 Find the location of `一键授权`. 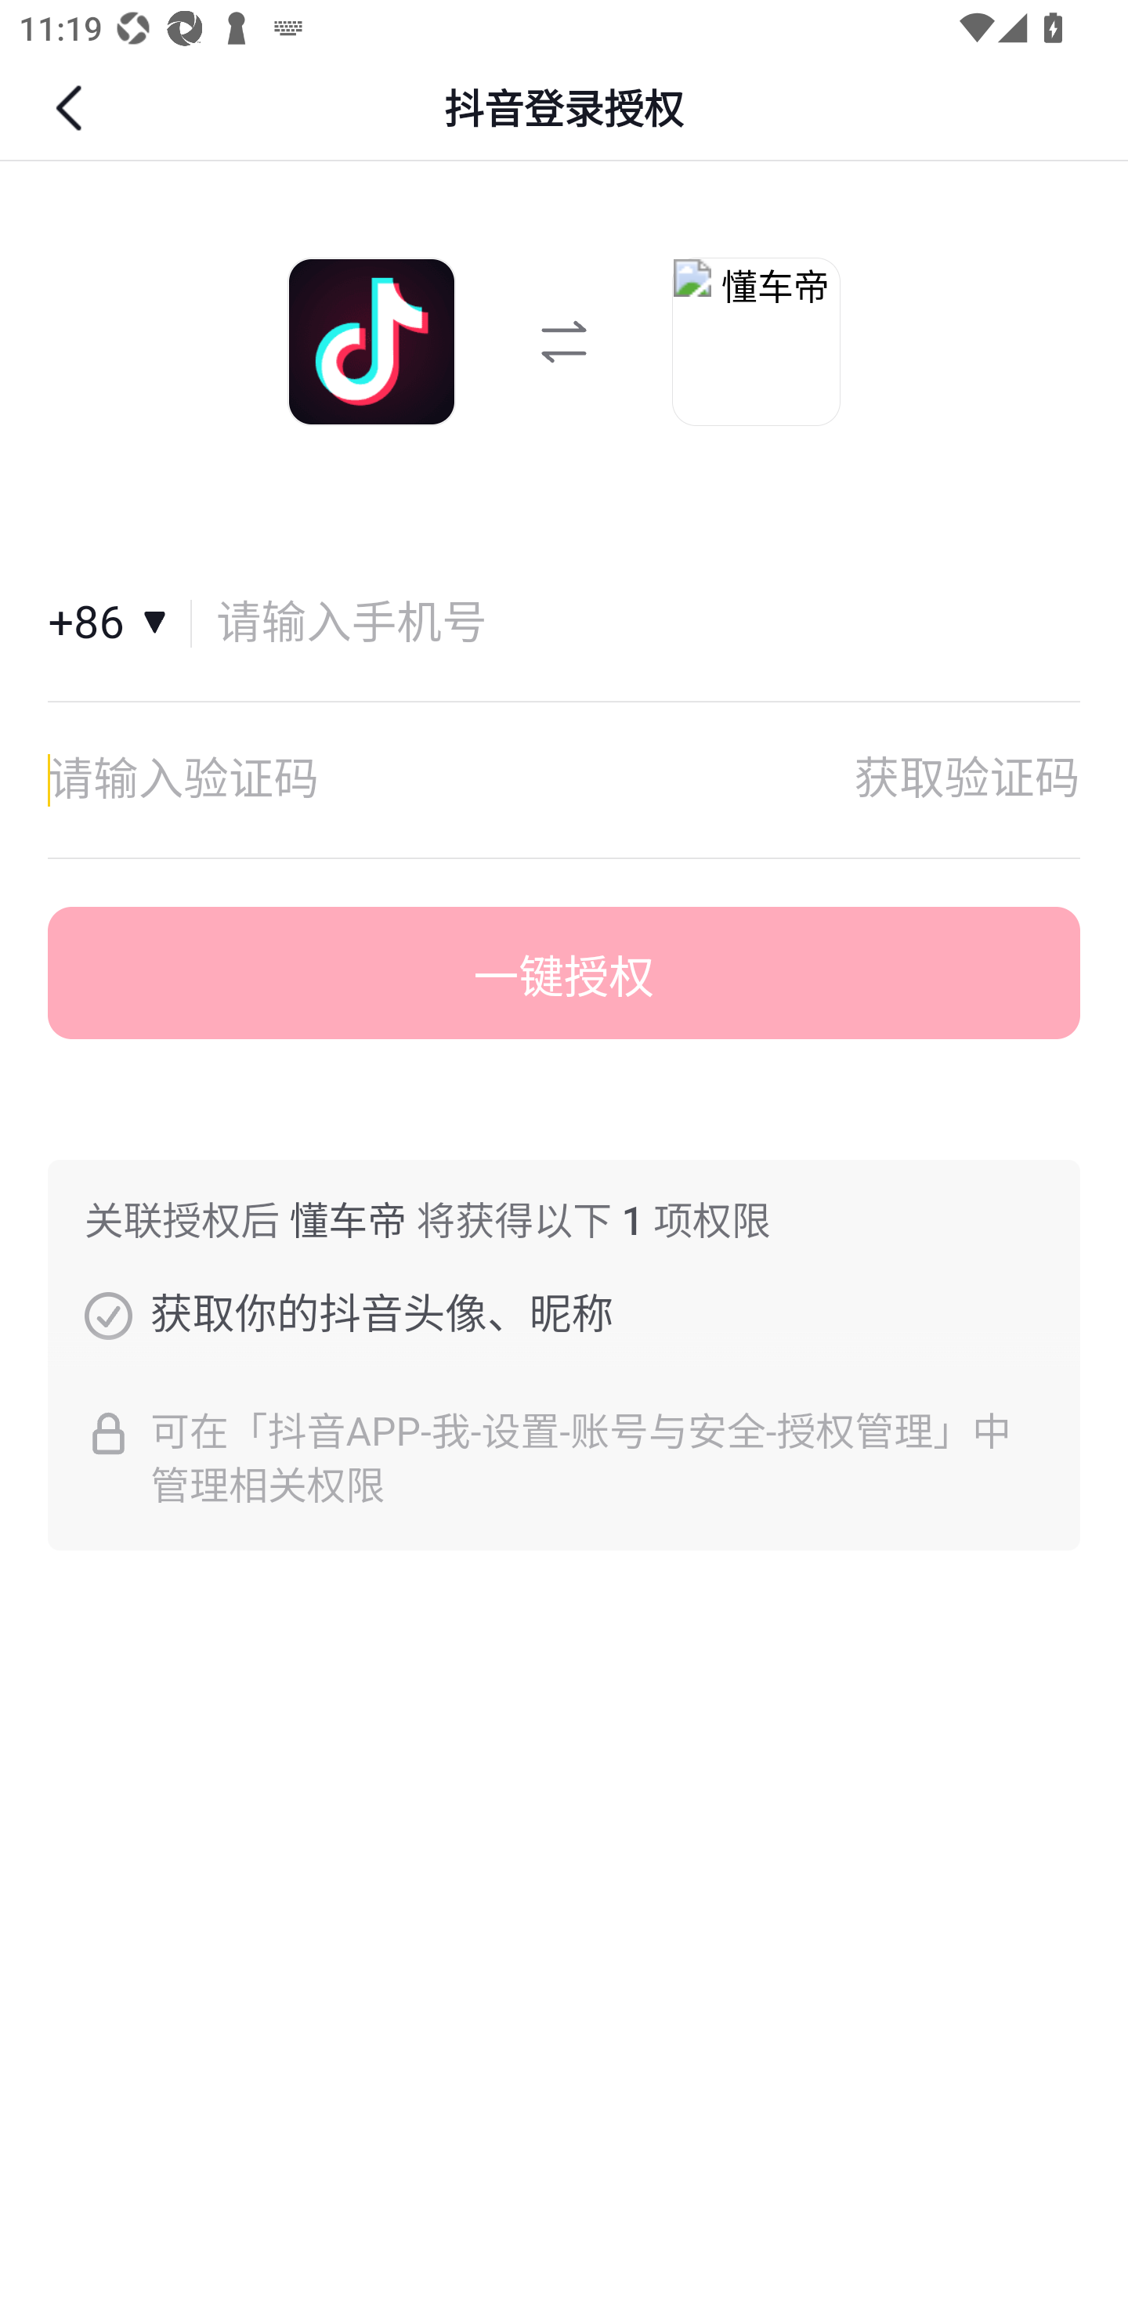

一键授权 is located at coordinates (564, 973).